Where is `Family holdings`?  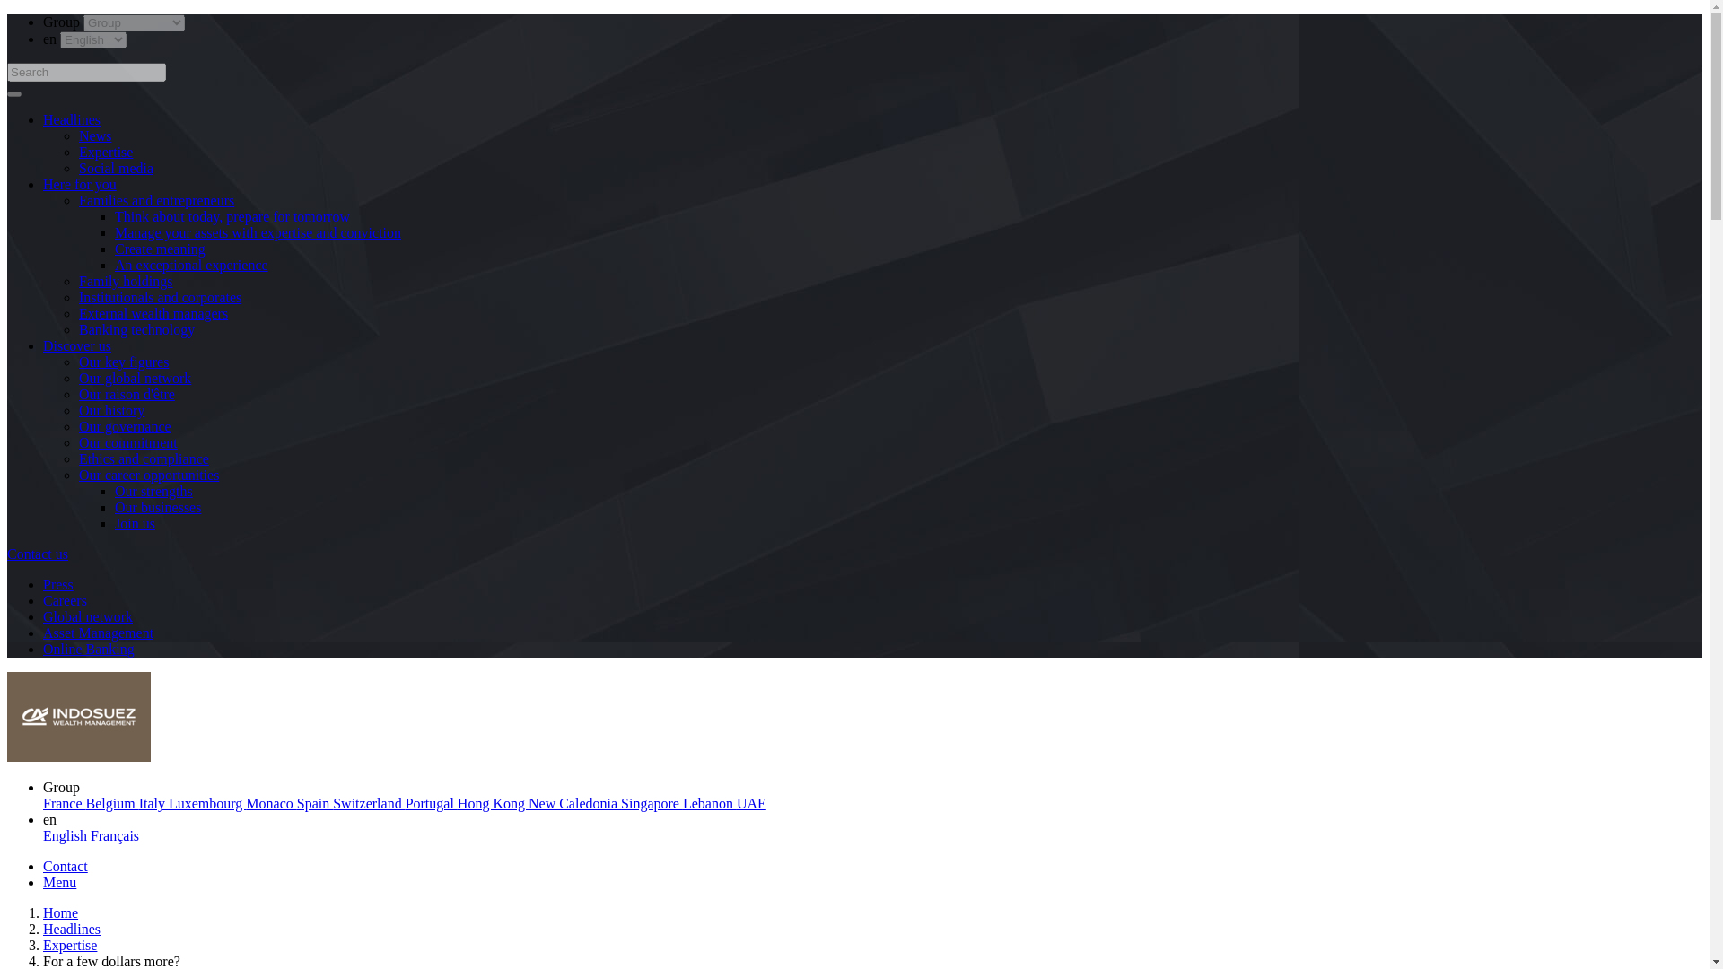 Family holdings is located at coordinates (126, 280).